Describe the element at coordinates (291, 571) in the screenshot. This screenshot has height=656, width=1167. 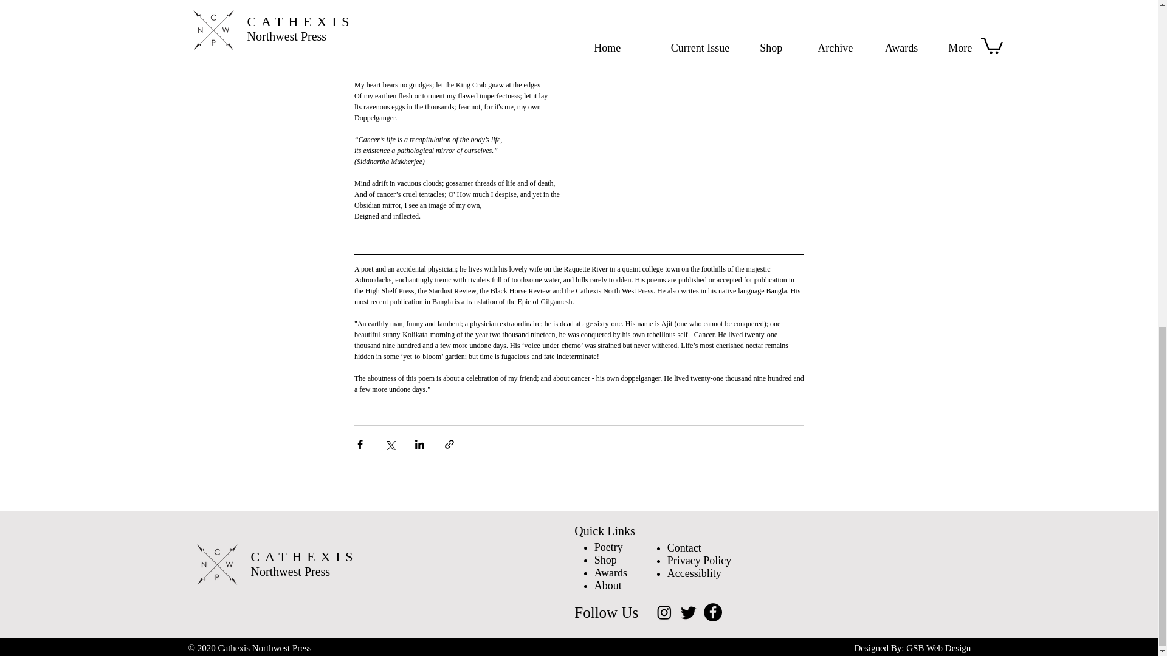
I see `Northwest Press` at that location.